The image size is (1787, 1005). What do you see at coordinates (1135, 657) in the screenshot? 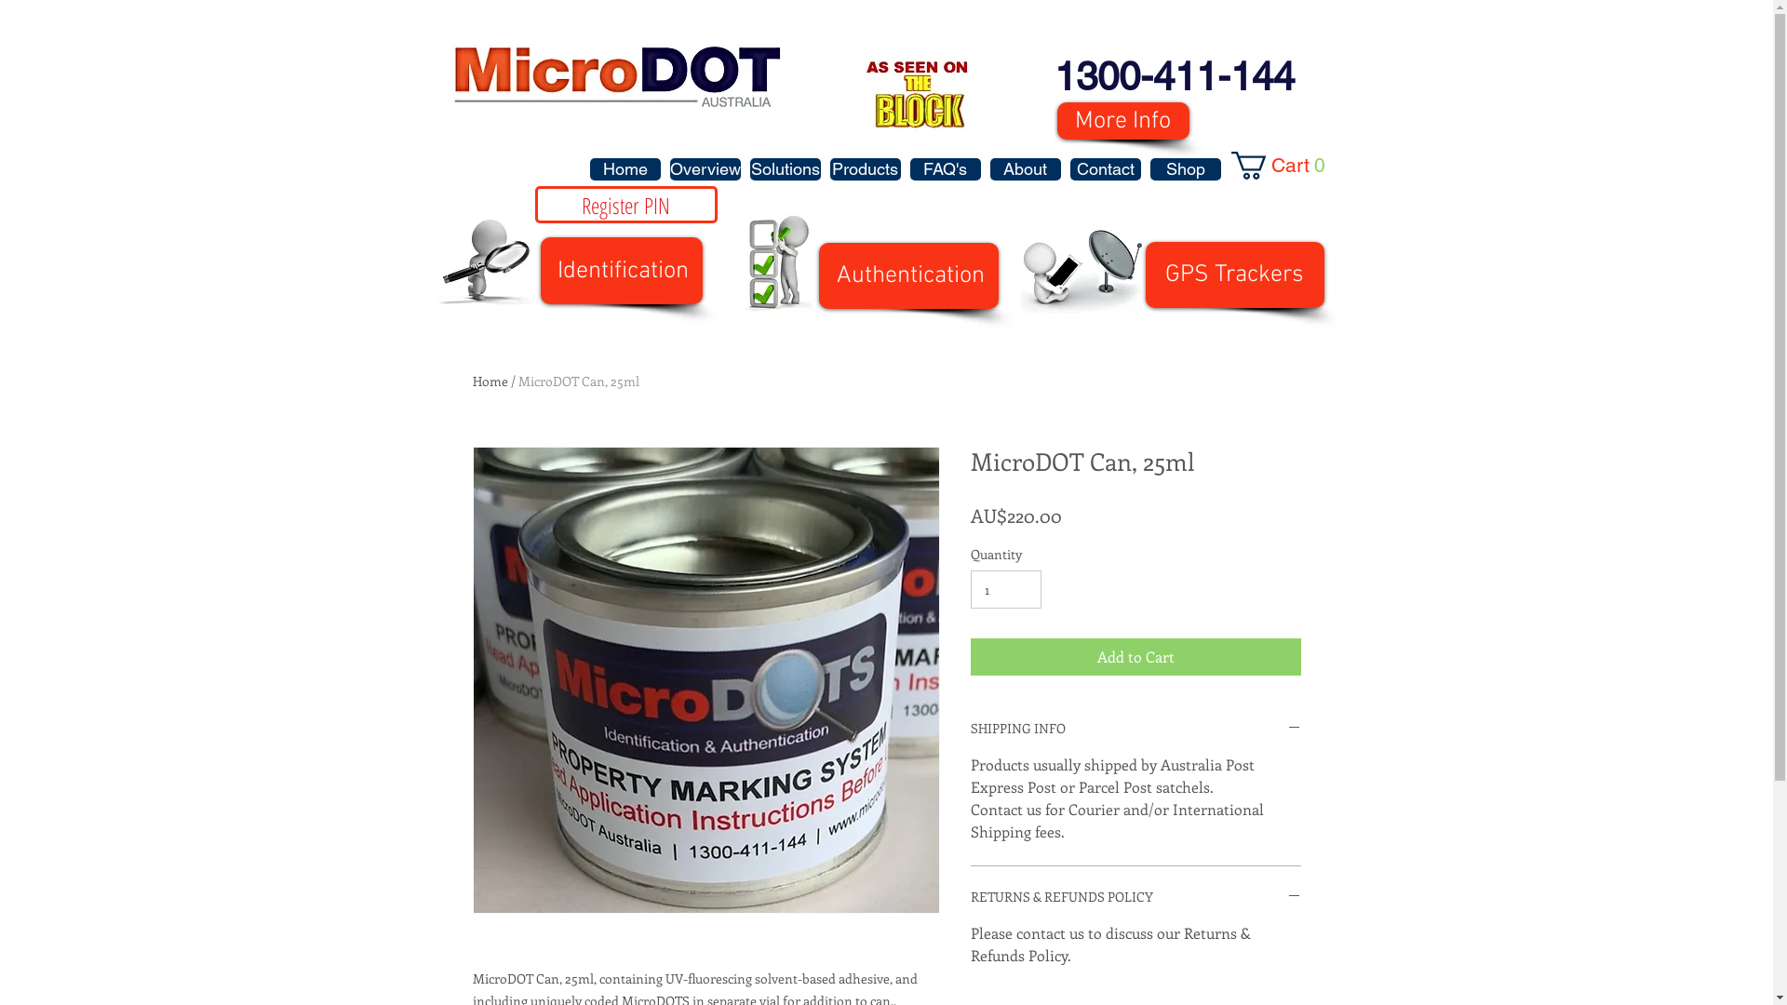
I see `Add to Cart` at bounding box center [1135, 657].